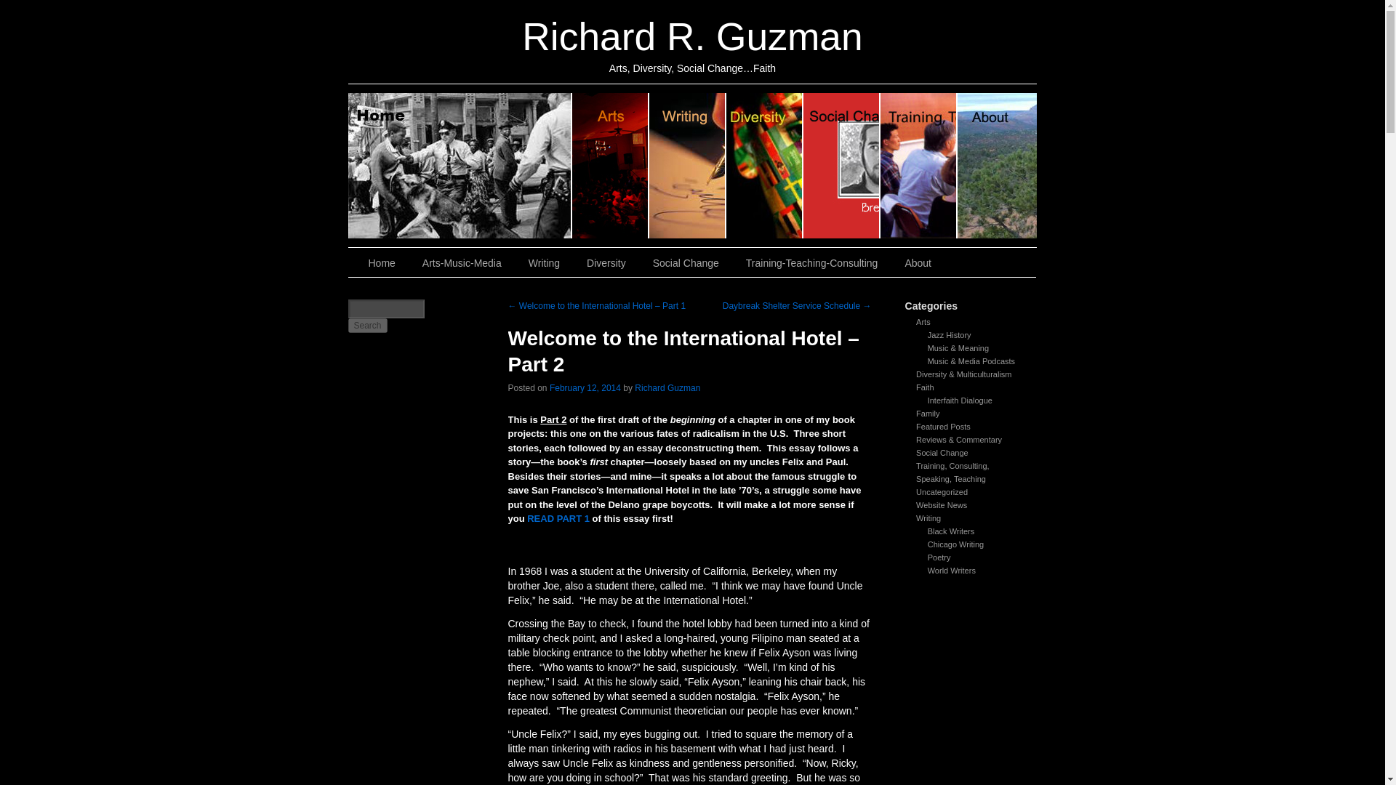  What do you see at coordinates (545, 263) in the screenshot?
I see `Writing` at bounding box center [545, 263].